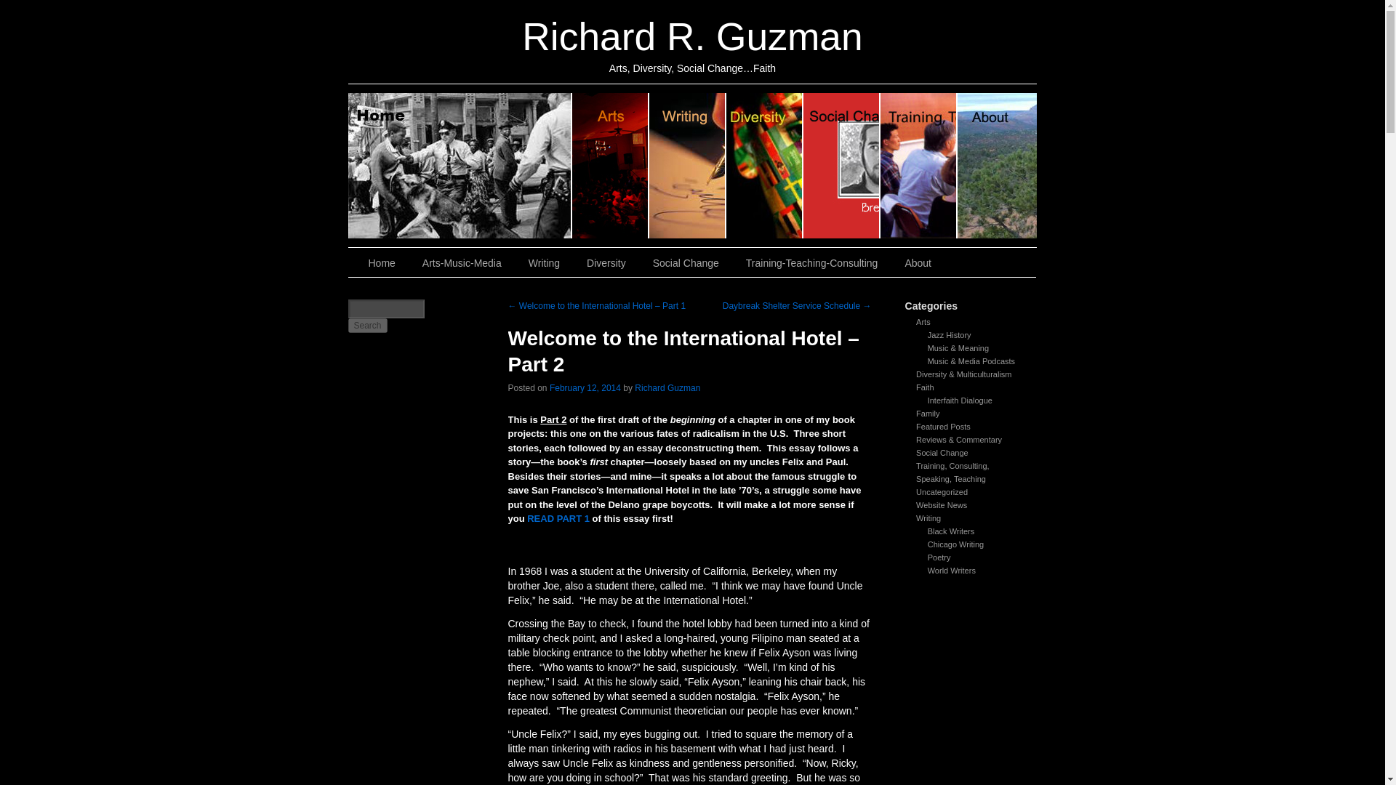  What do you see at coordinates (545, 263) in the screenshot?
I see `Writing` at bounding box center [545, 263].